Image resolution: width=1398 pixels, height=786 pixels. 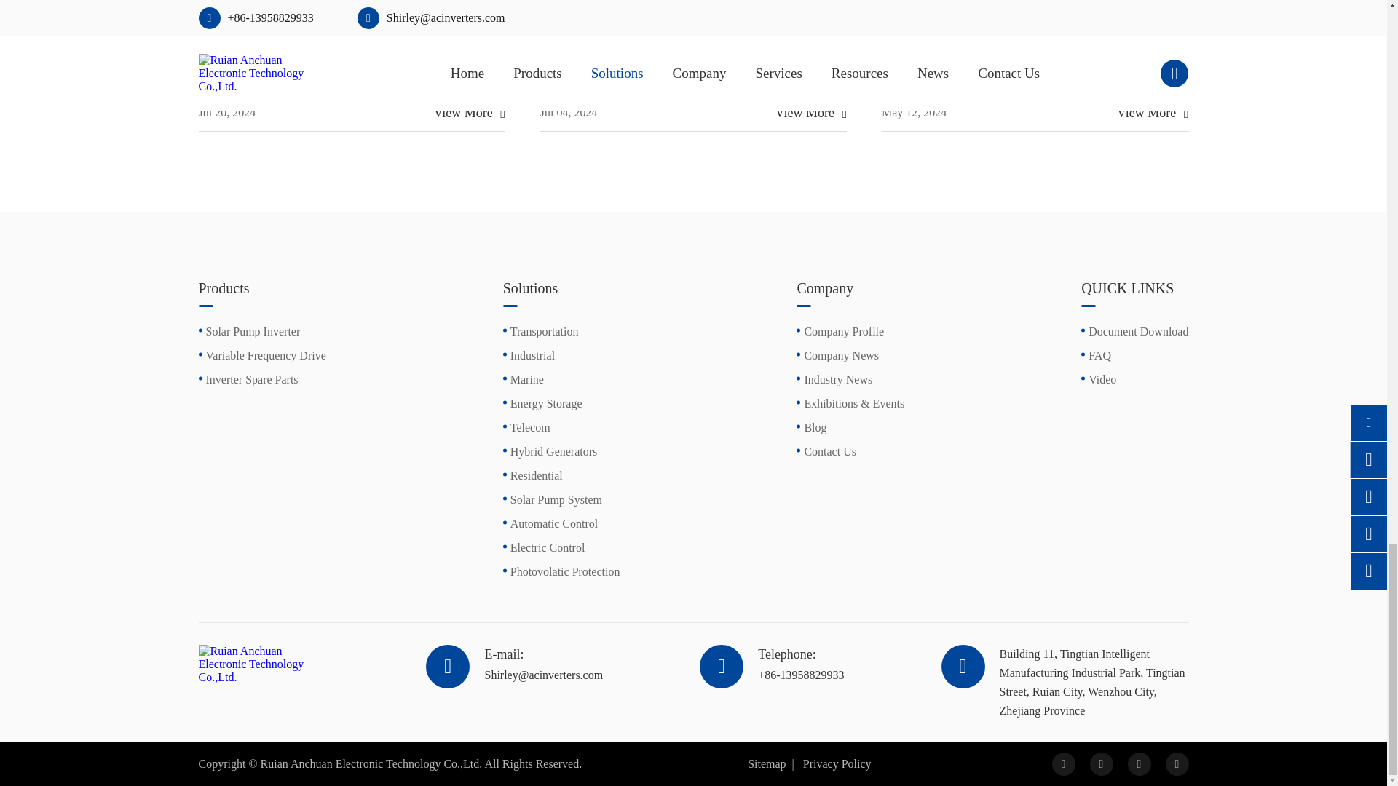 What do you see at coordinates (264, 664) in the screenshot?
I see `Ruian Anchuan Electronic Technology Co.,Ltd.` at bounding box center [264, 664].